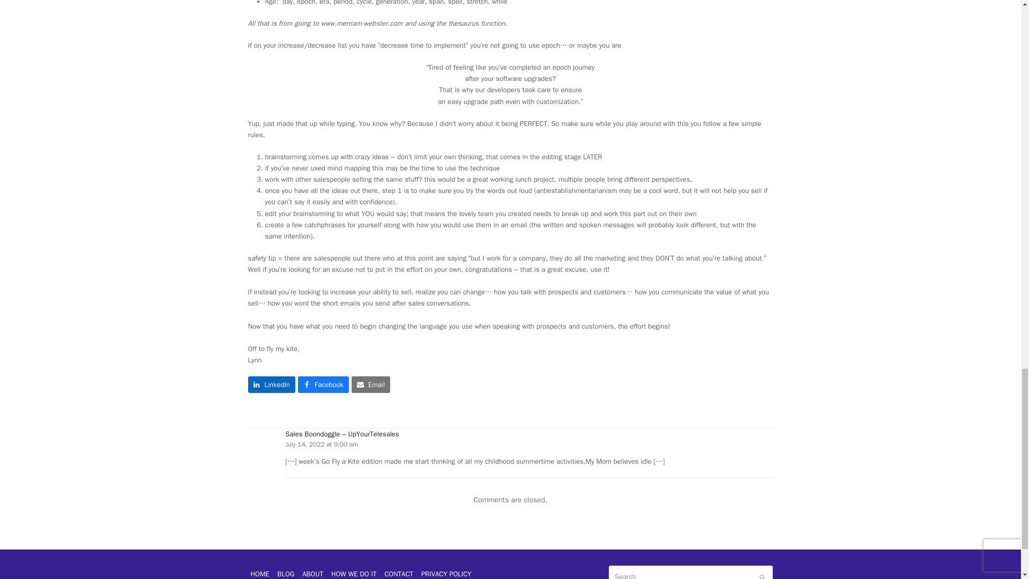 The image size is (1029, 579). What do you see at coordinates (399, 573) in the screenshot?
I see `CONTACT` at bounding box center [399, 573].